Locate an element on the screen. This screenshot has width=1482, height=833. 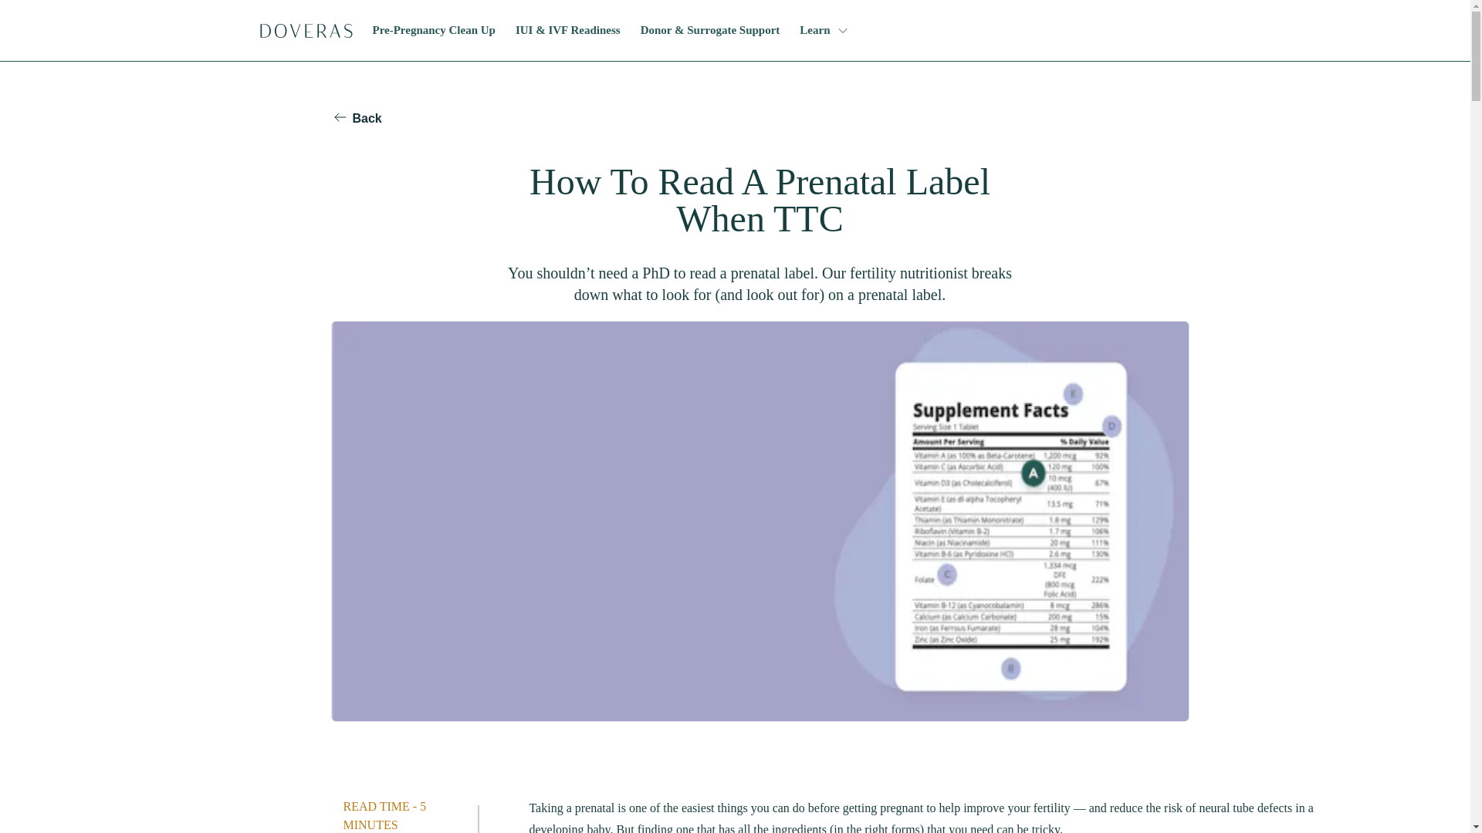
Pre-Pregnancy Clean Up is located at coordinates (431, 30).